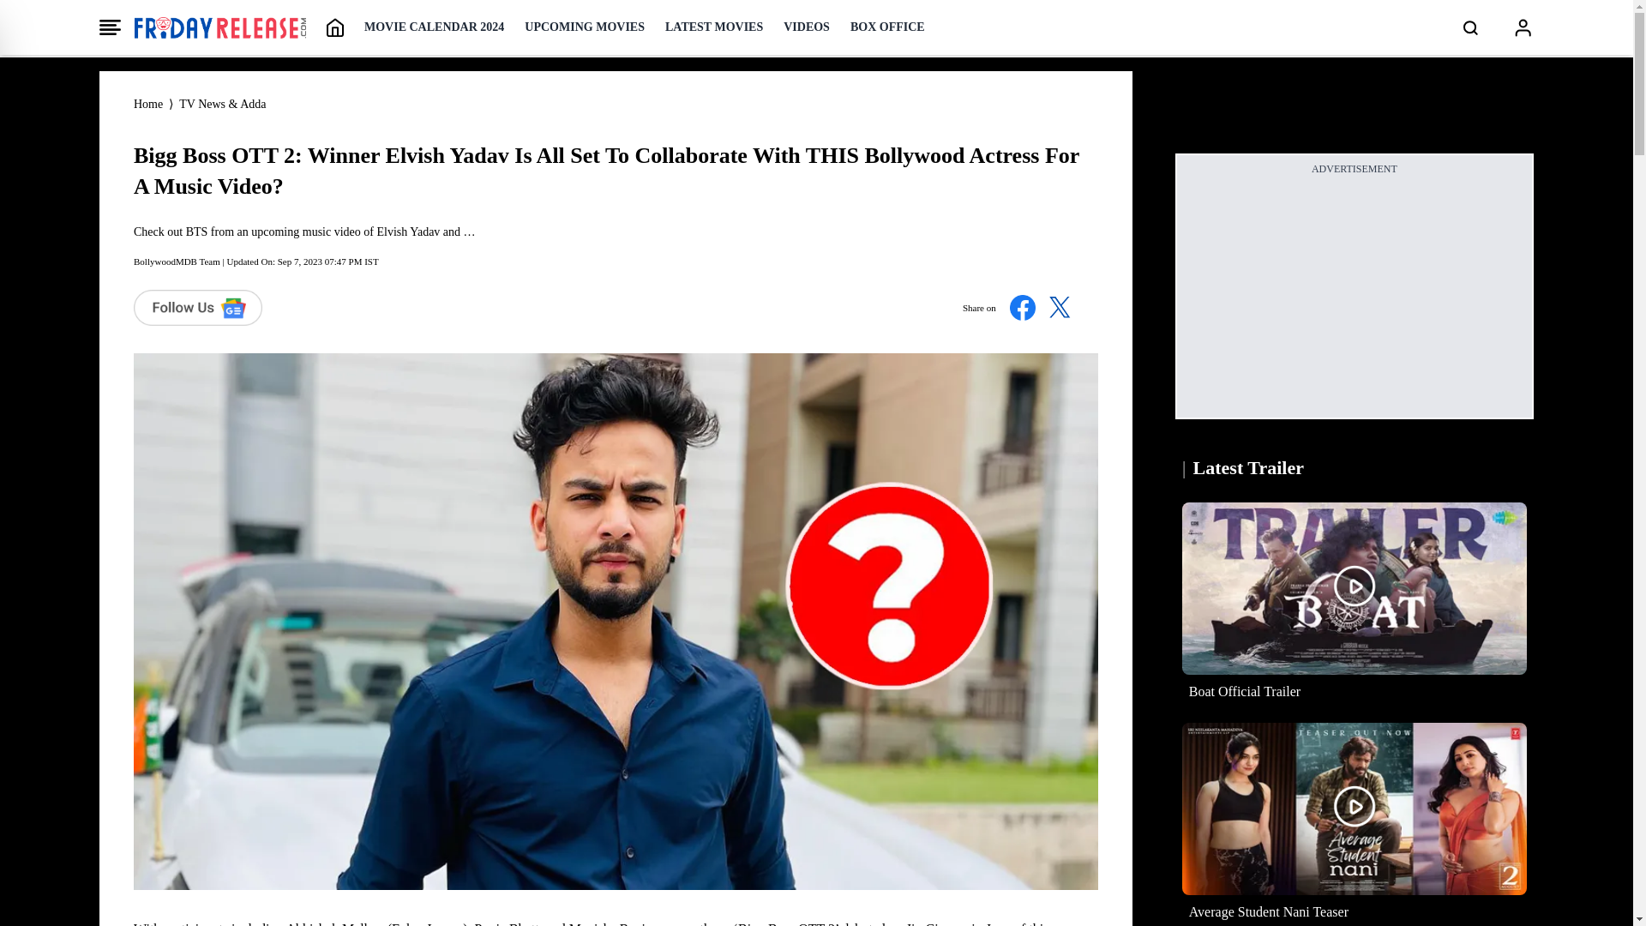 The height and width of the screenshot is (926, 1646). I want to click on VIDEOS, so click(806, 27).